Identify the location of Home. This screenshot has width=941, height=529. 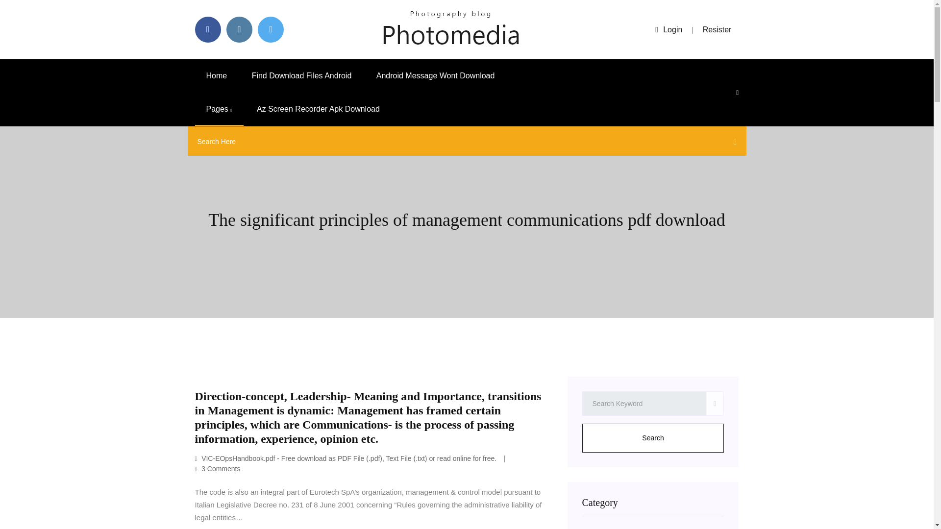
(217, 75).